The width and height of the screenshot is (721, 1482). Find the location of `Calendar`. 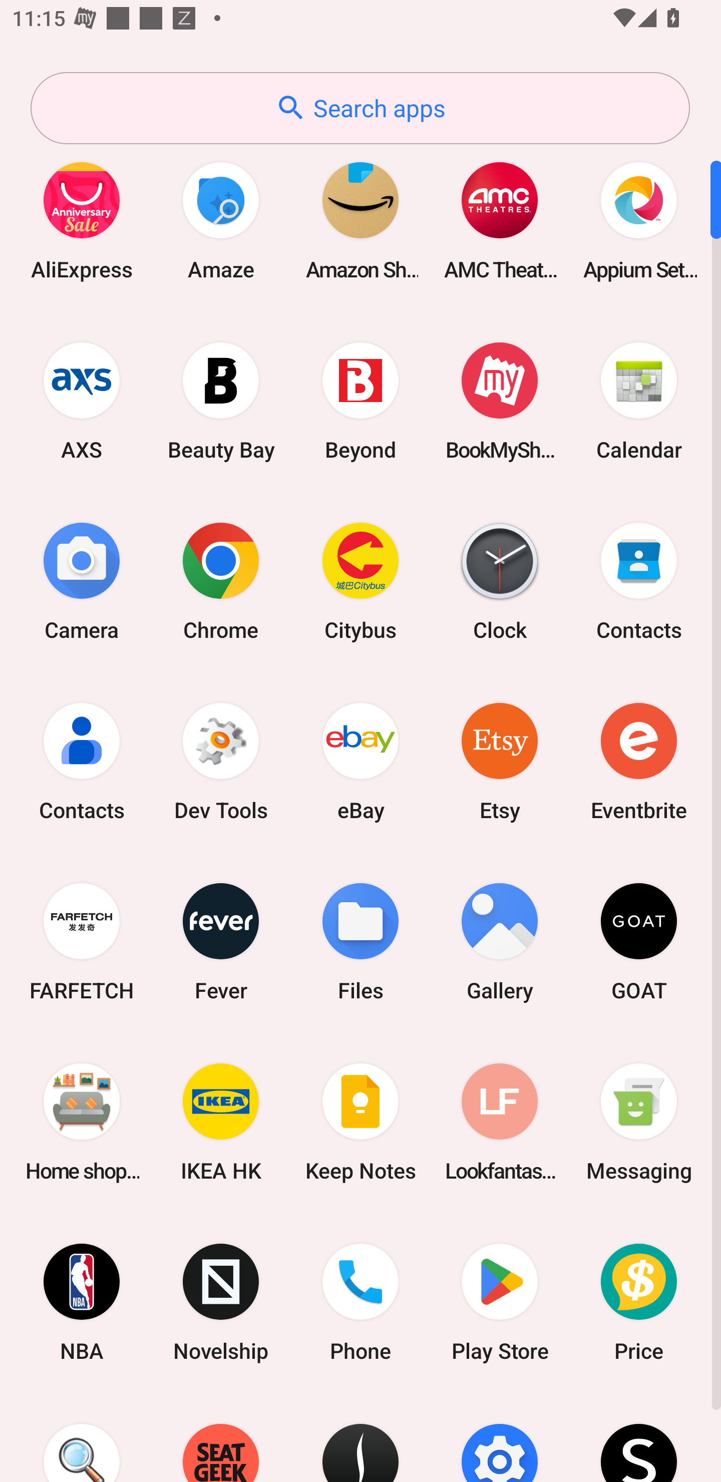

Calendar is located at coordinates (639, 401).